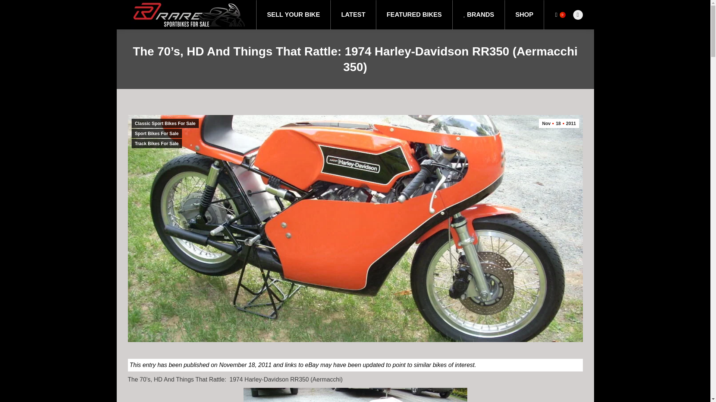  What do you see at coordinates (355, 395) in the screenshot?
I see `hd right` at bounding box center [355, 395].